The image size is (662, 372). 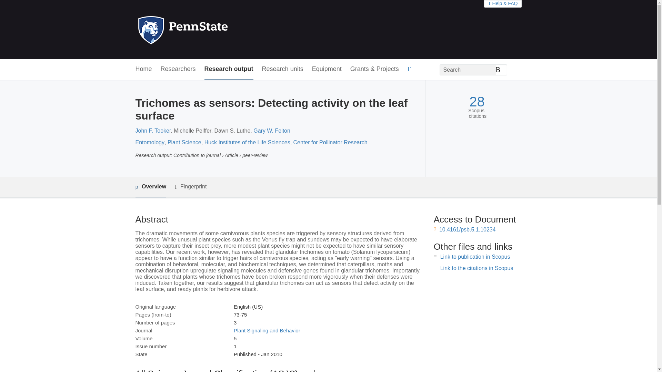 What do you see at coordinates (184, 143) in the screenshot?
I see `Plant Science` at bounding box center [184, 143].